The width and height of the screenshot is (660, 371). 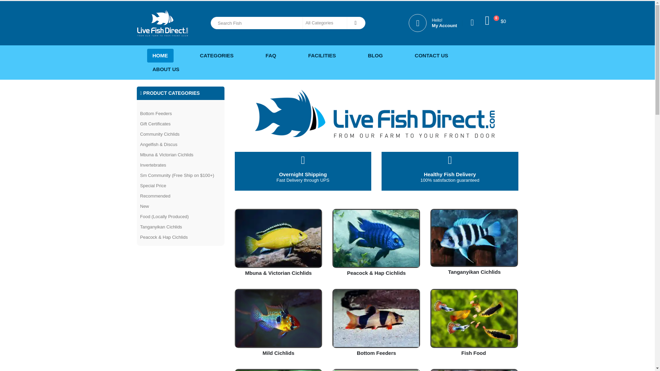 What do you see at coordinates (322, 56) in the screenshot?
I see `BLOG` at bounding box center [322, 56].